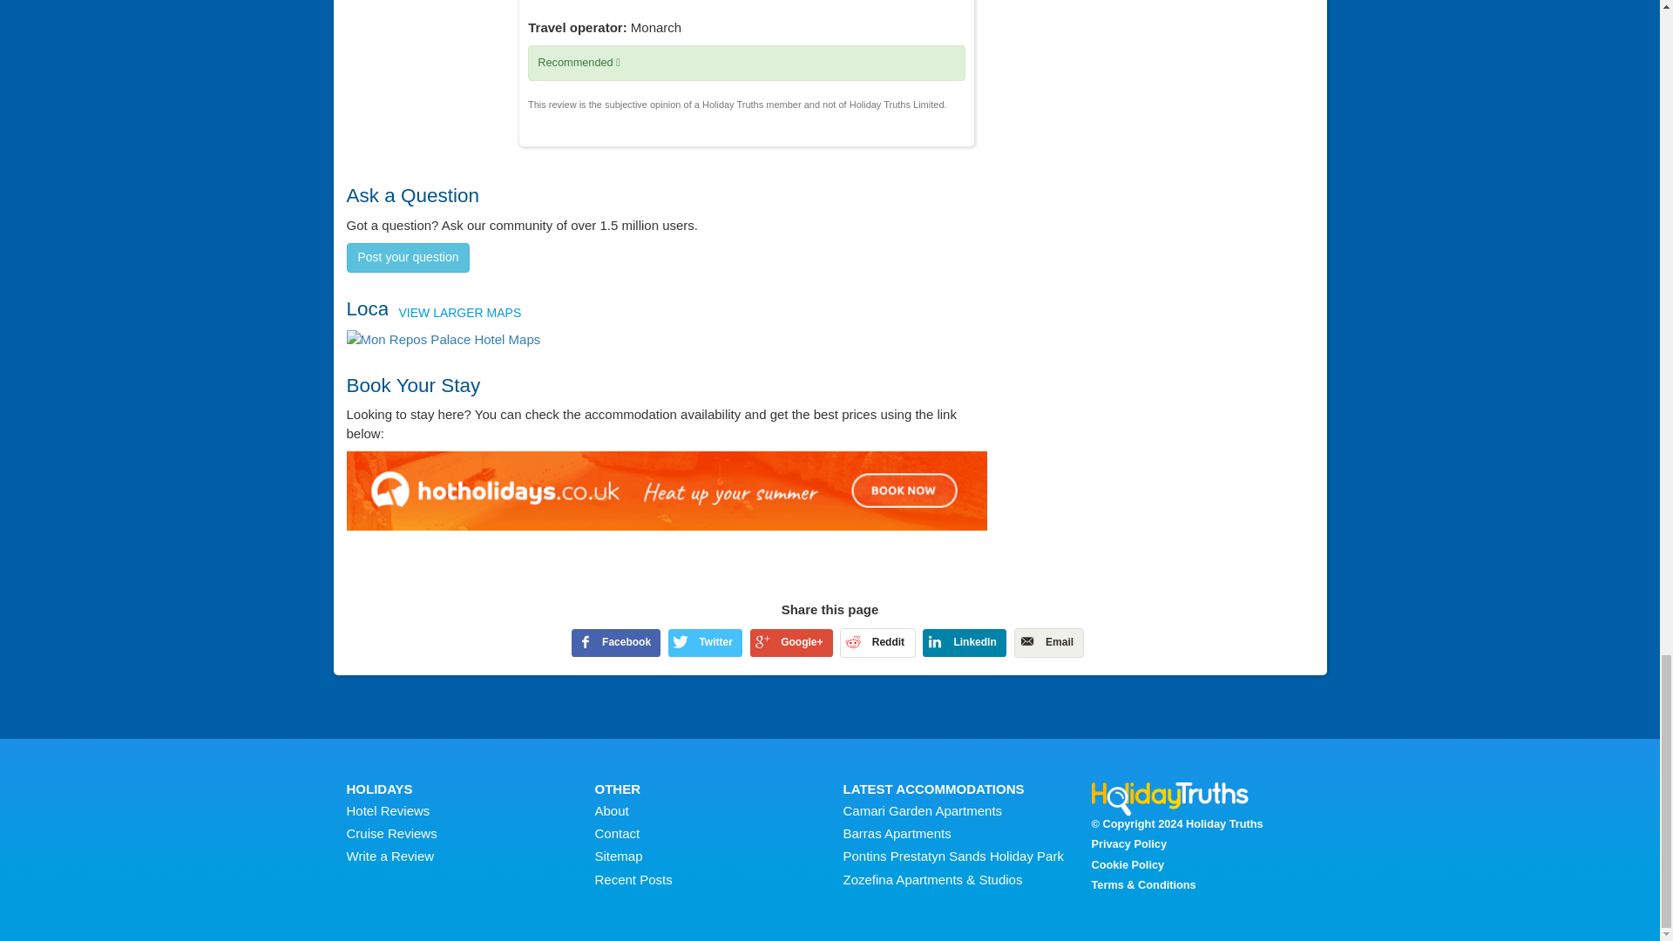  Describe the element at coordinates (616, 643) in the screenshot. I see `Facebook` at that location.